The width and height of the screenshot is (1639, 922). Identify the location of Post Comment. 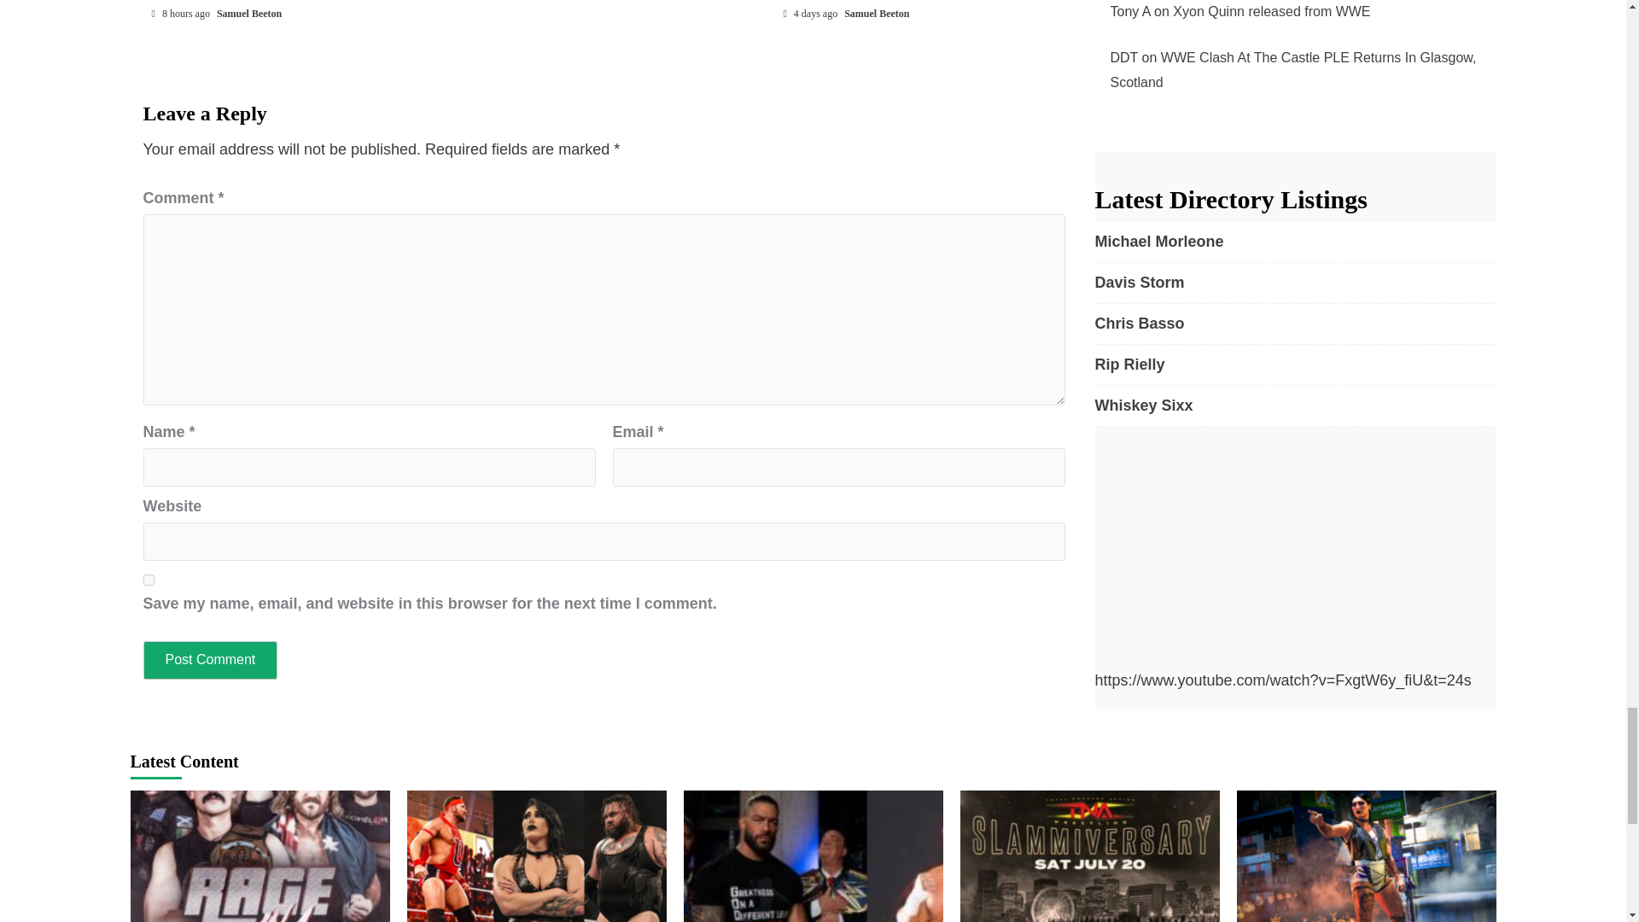
(211, 659).